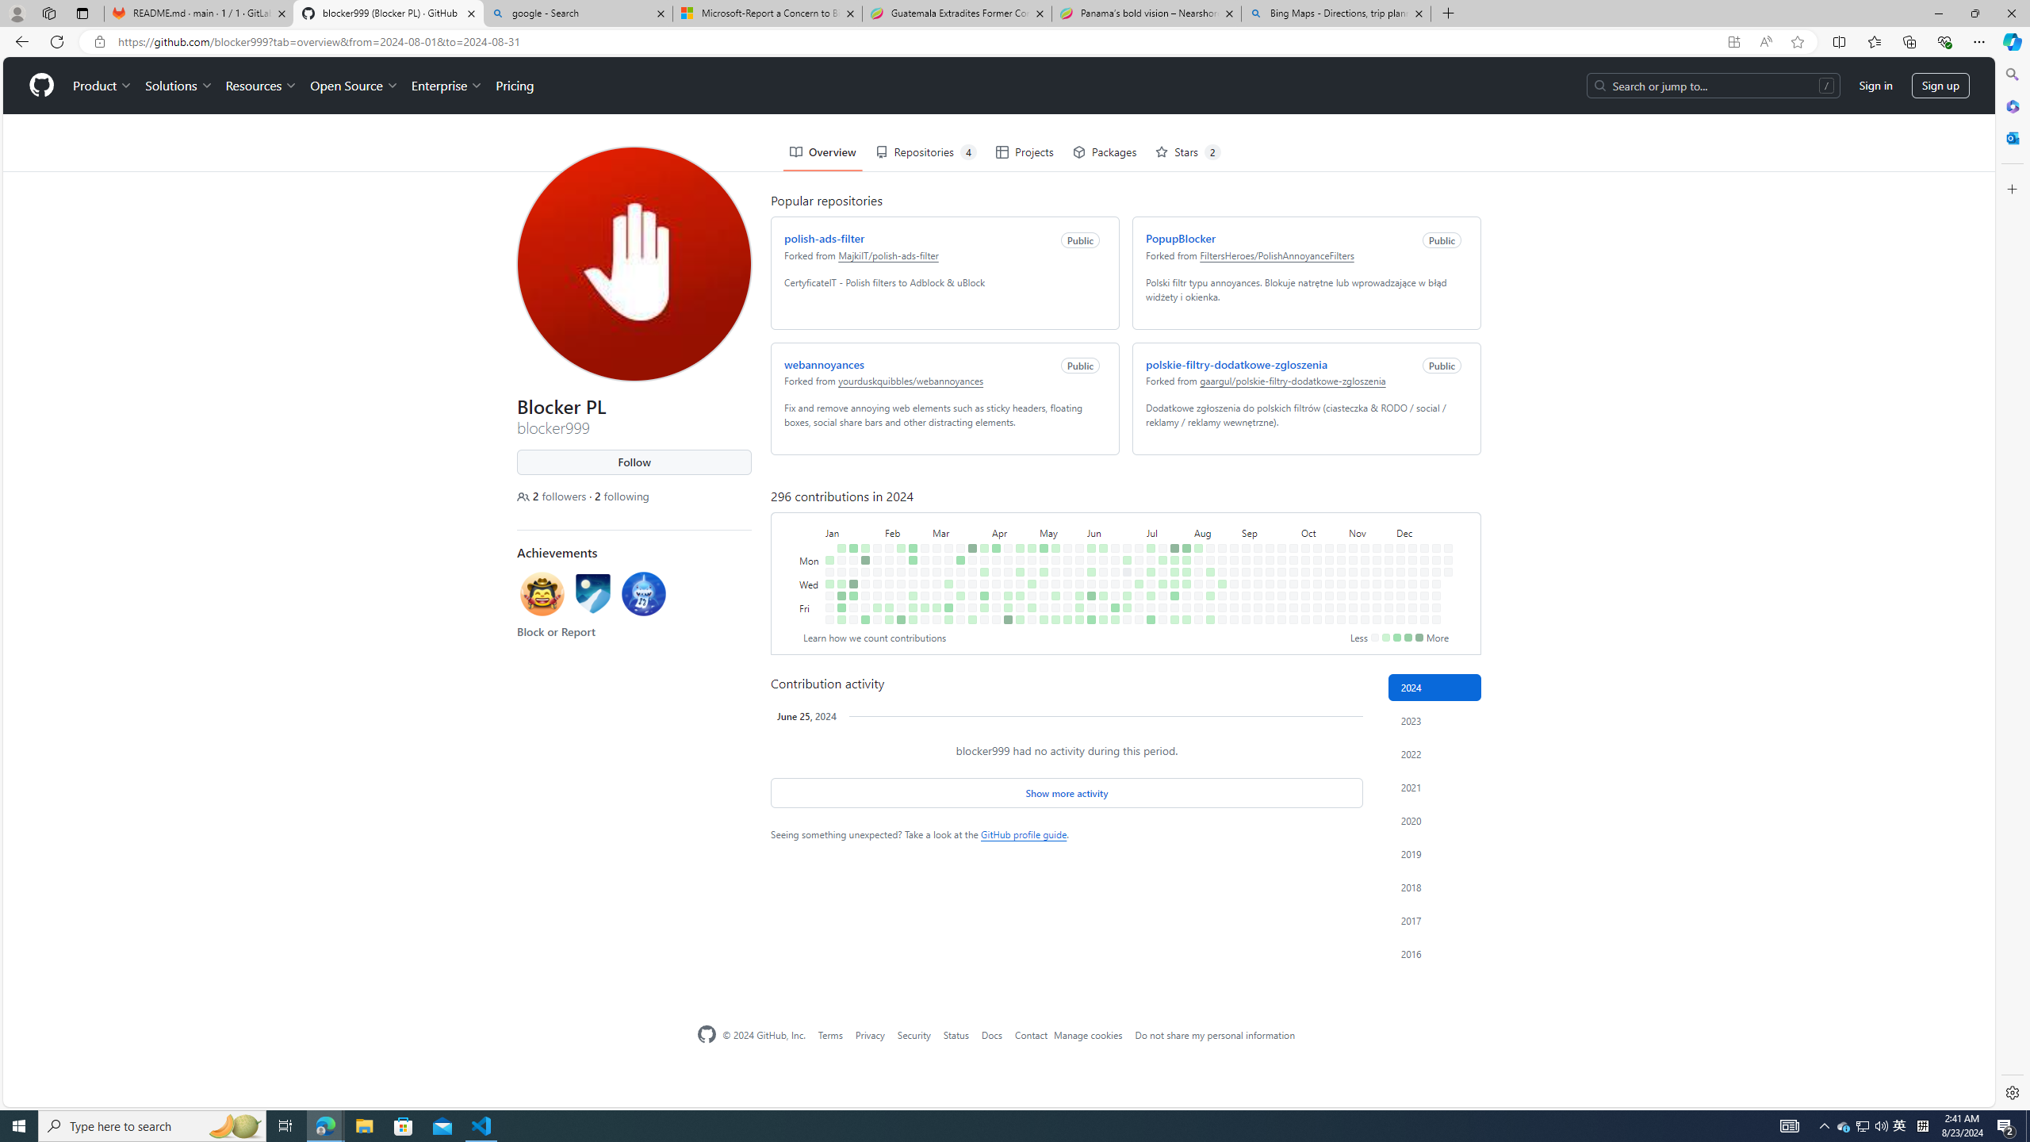 This screenshot has width=2030, height=1142. What do you see at coordinates (1421, 527) in the screenshot?
I see `No contributions on December 18th.` at bounding box center [1421, 527].